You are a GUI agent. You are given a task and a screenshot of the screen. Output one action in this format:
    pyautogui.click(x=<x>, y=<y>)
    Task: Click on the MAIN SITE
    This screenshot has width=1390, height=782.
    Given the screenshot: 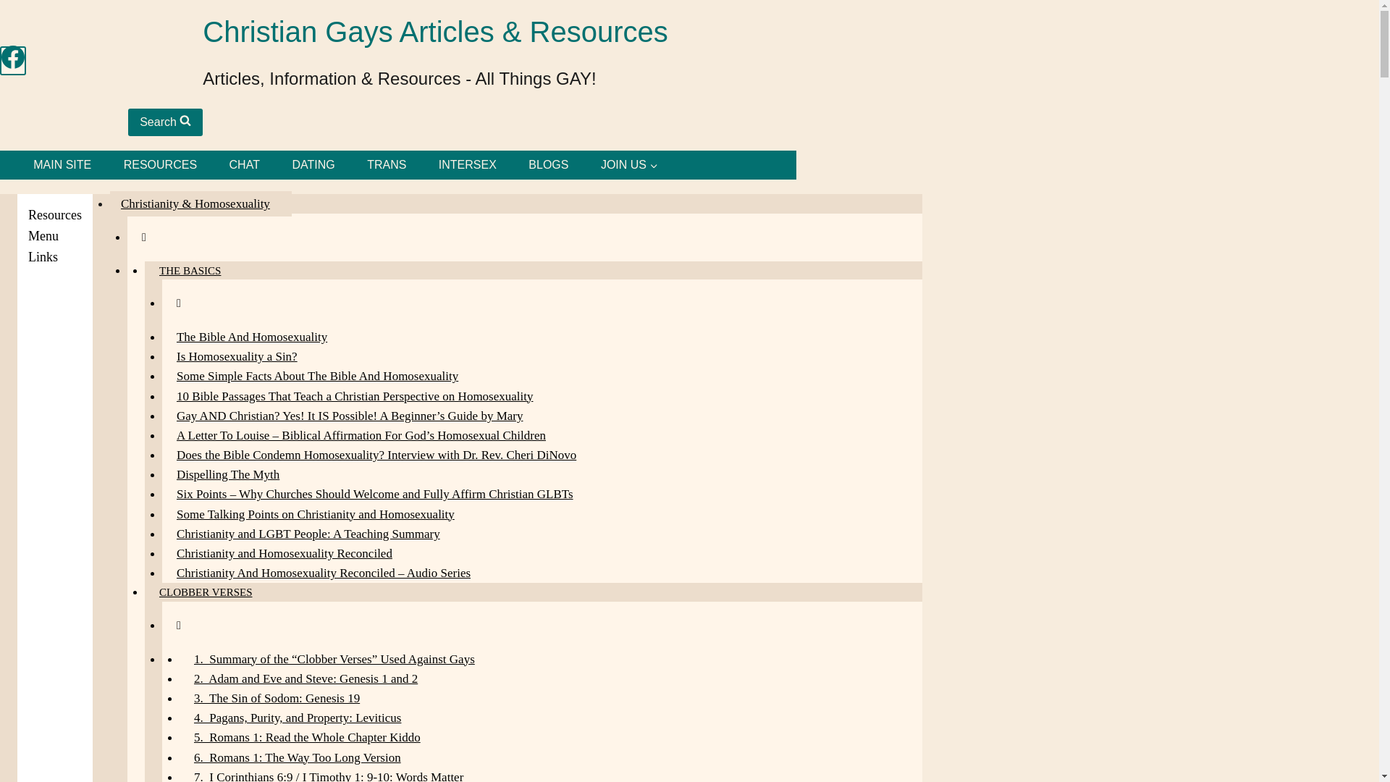 What is the action you would take?
    pyautogui.click(x=62, y=165)
    